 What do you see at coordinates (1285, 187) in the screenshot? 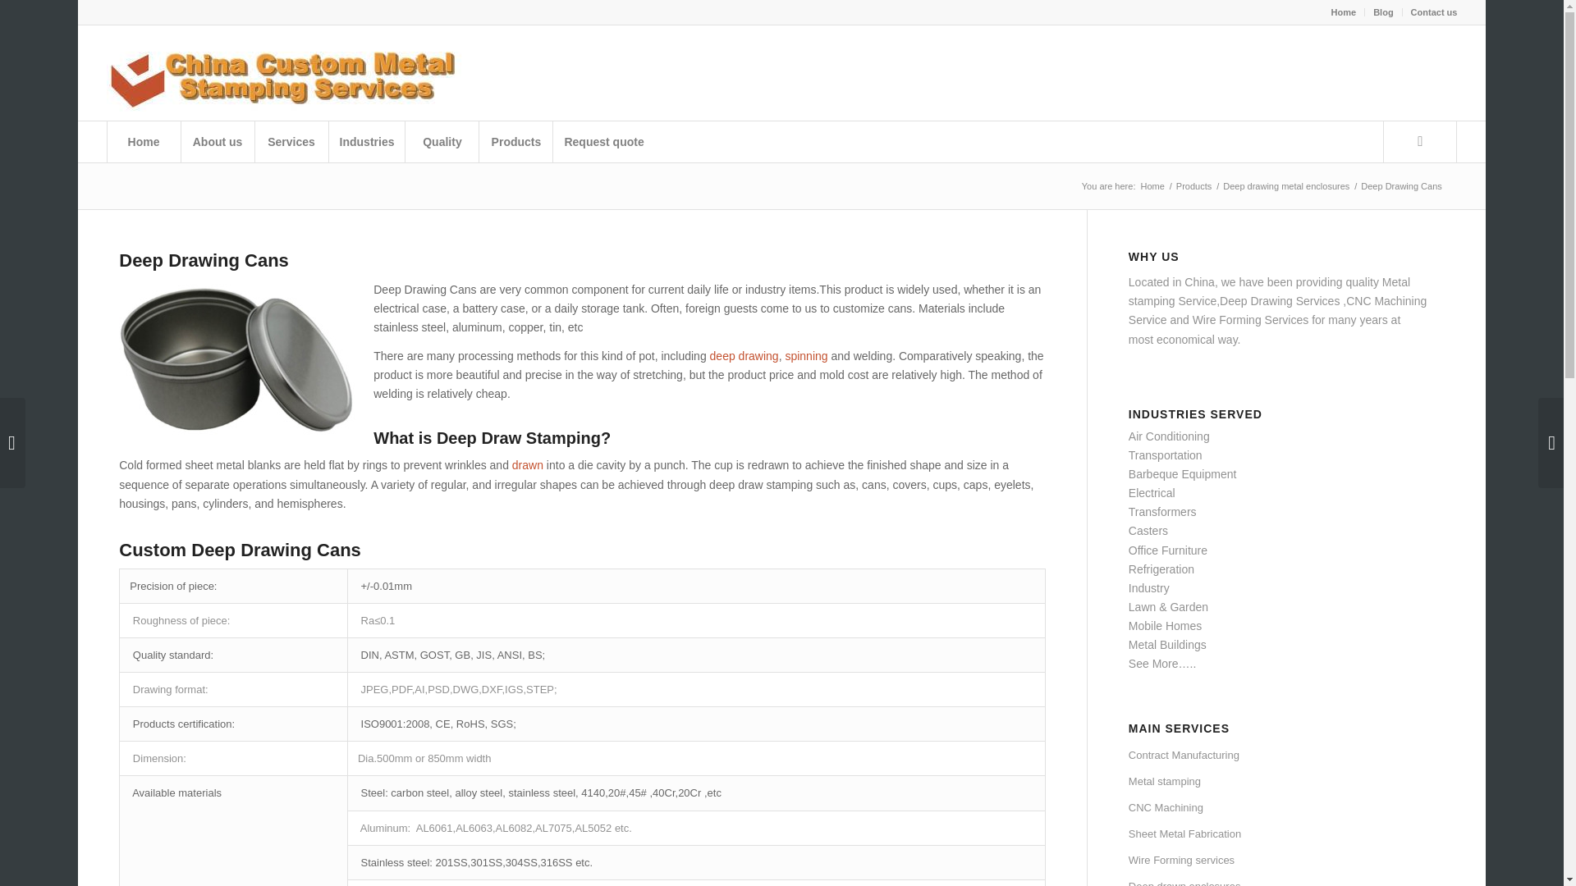
I see `Deep drawing metal enclosures` at bounding box center [1285, 187].